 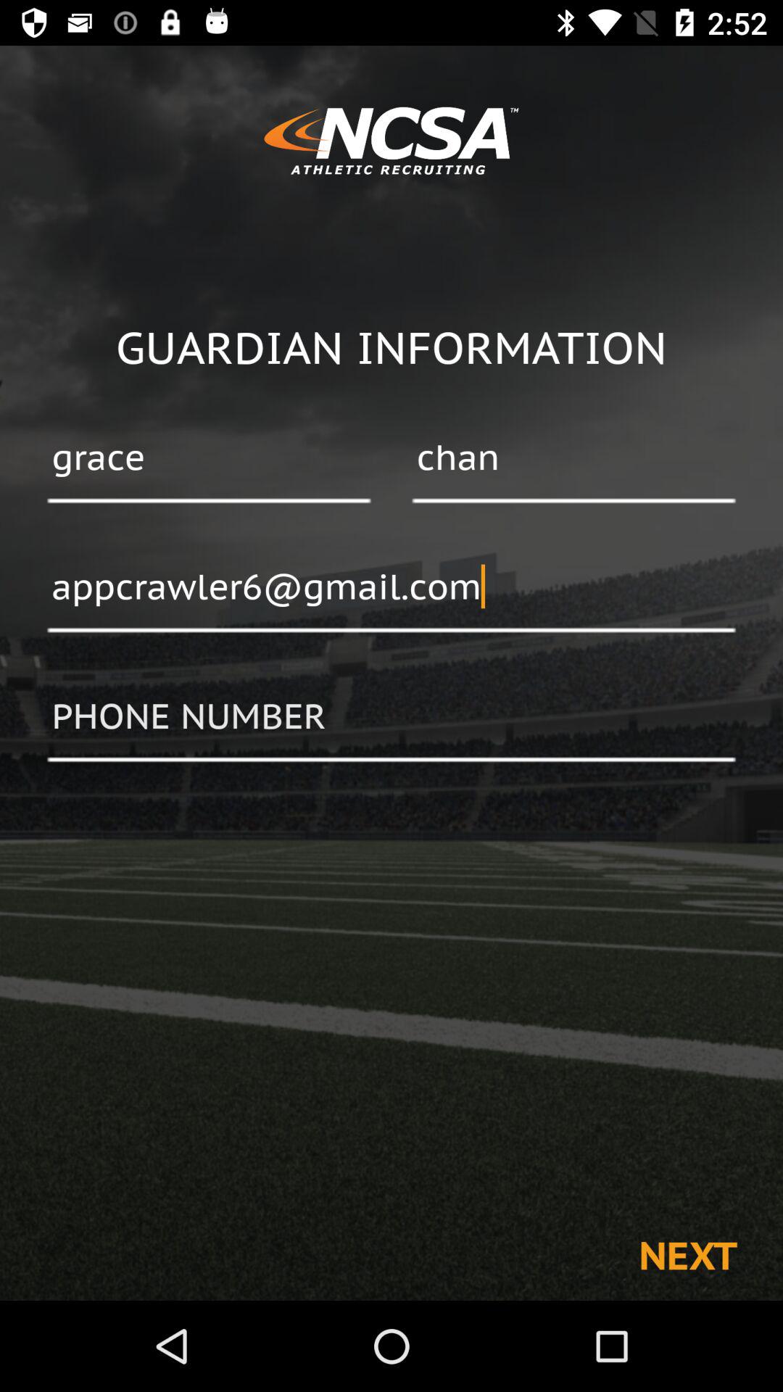 What do you see at coordinates (687, 1254) in the screenshot?
I see `scroll until next item` at bounding box center [687, 1254].